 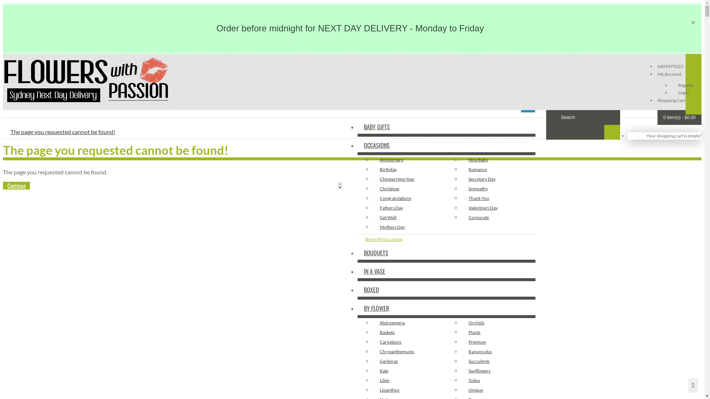 I want to click on My Account, so click(x=669, y=74).